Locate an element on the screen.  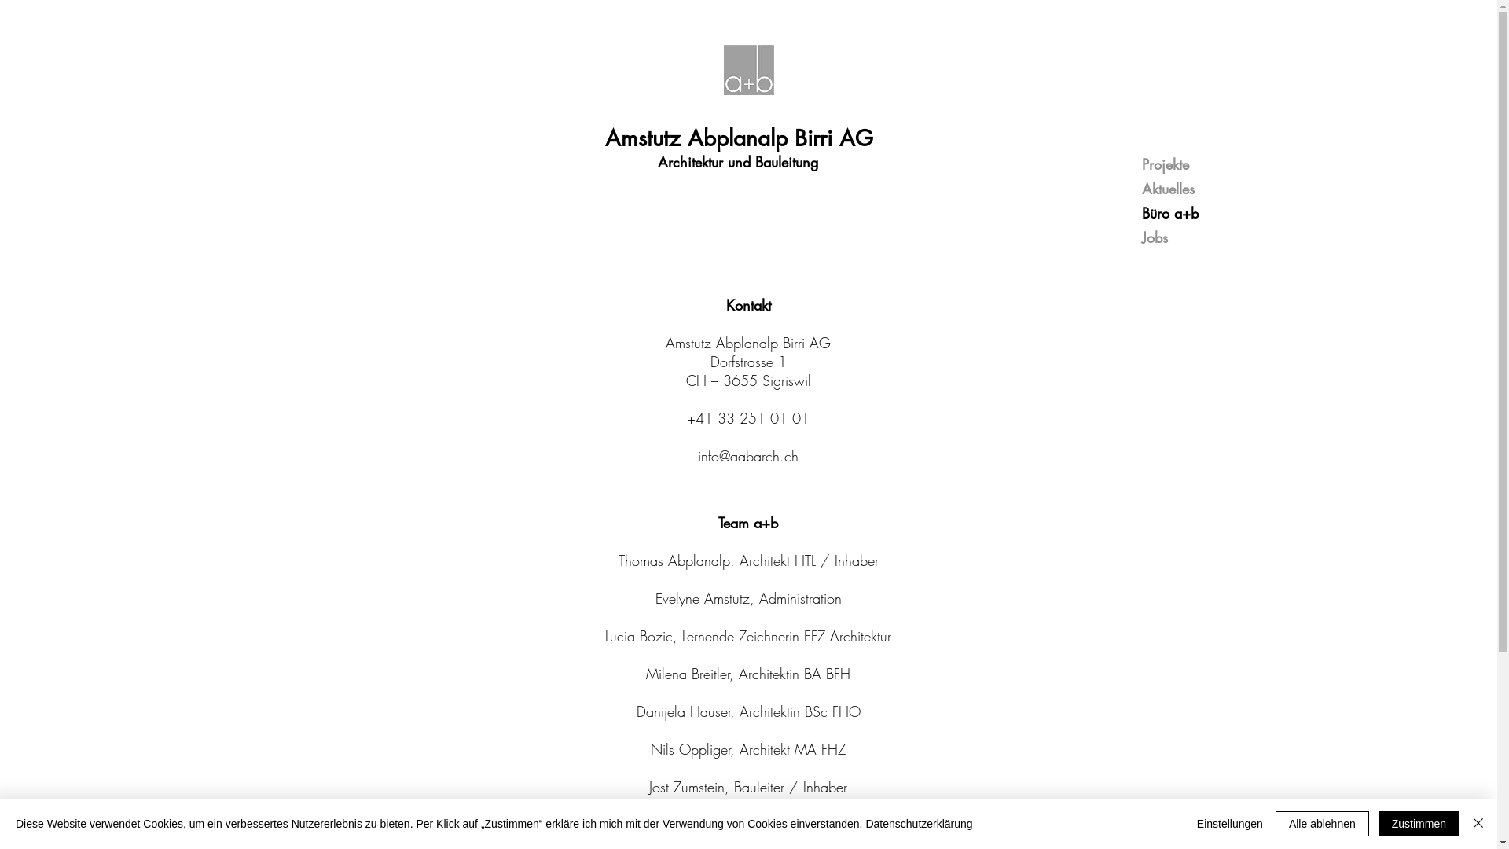
Zustimmen is located at coordinates (1419, 824).